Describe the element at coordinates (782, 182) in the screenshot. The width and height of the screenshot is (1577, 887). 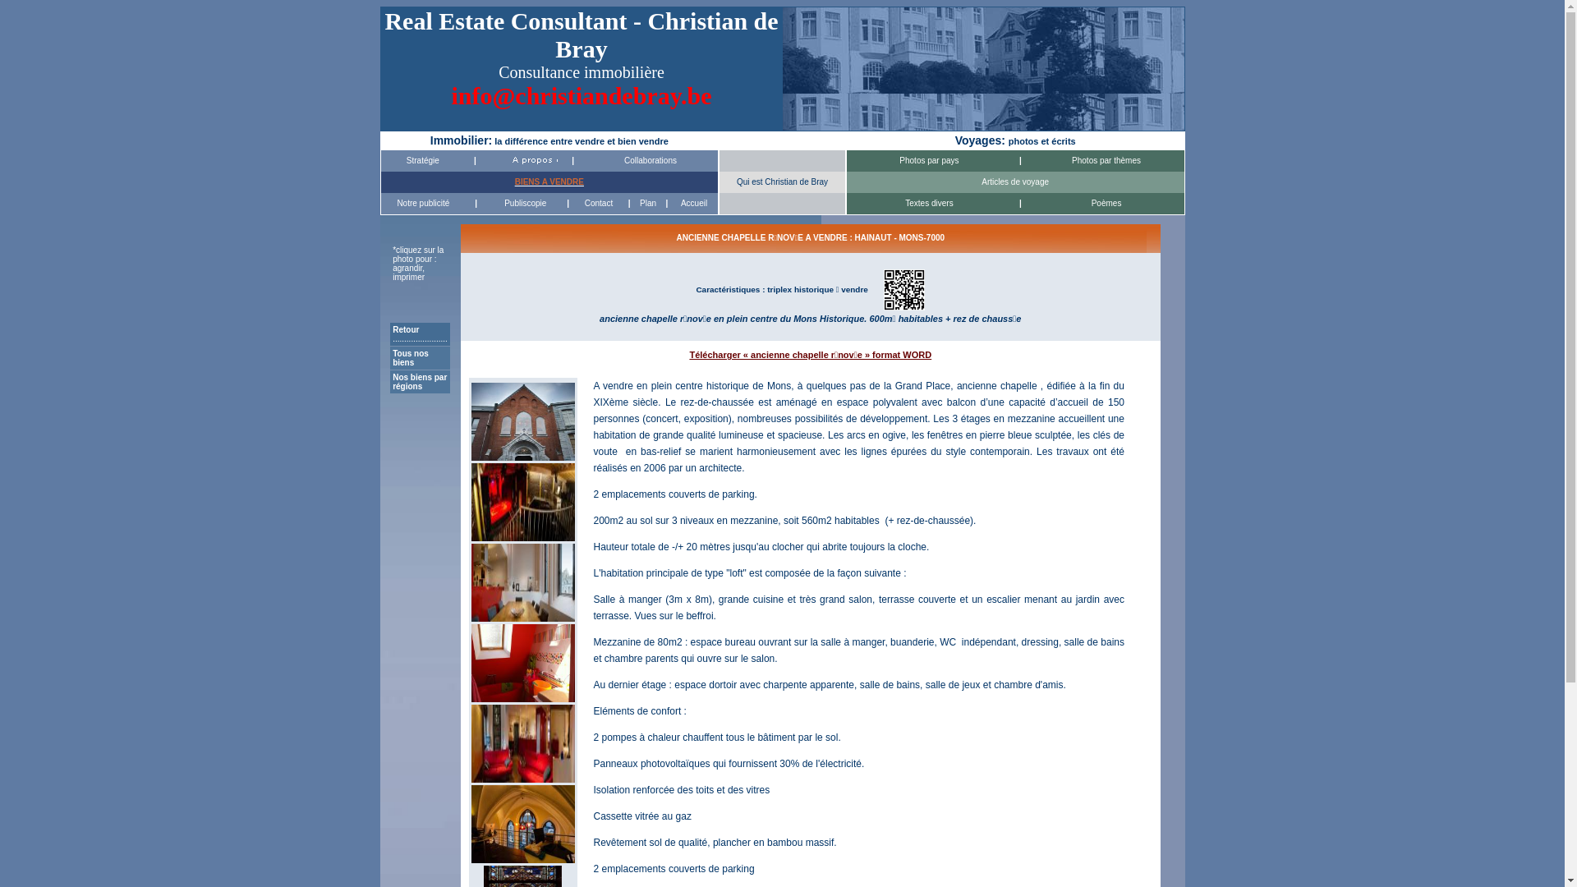
I see `Qui est Christian de Bray` at that location.